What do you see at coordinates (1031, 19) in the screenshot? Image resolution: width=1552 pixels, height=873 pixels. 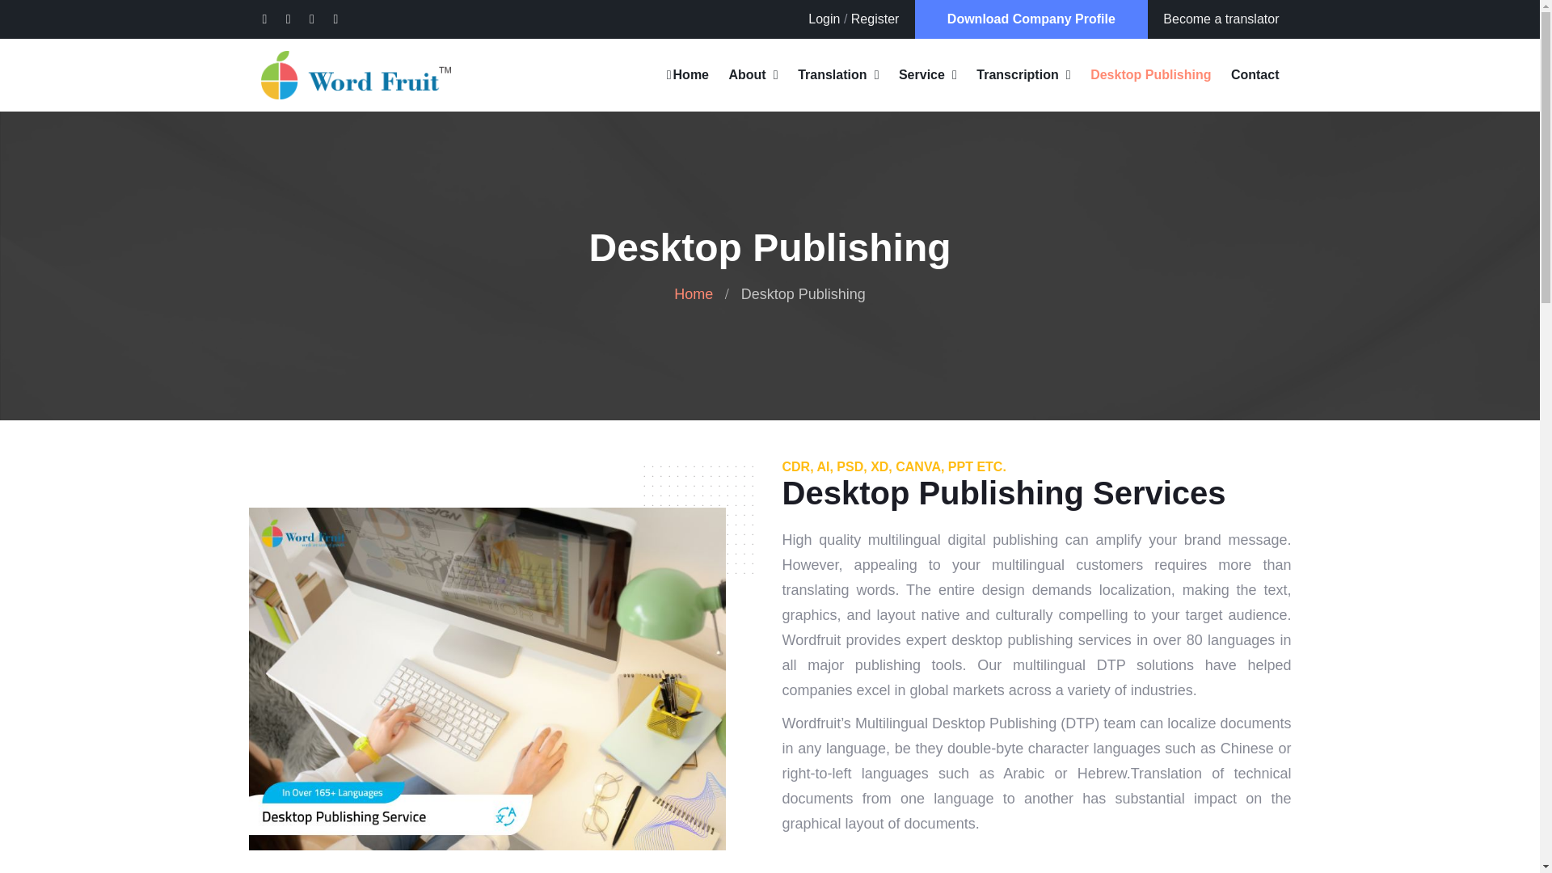 I see `Download Company Profile` at bounding box center [1031, 19].